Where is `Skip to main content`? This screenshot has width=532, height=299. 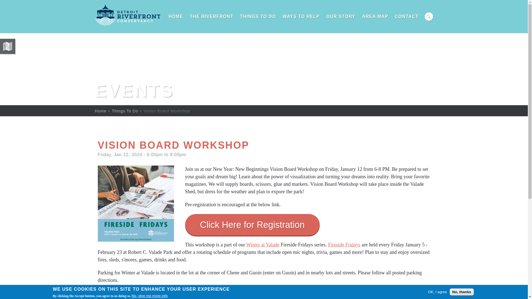
Skip to main content is located at coordinates (11, 0).